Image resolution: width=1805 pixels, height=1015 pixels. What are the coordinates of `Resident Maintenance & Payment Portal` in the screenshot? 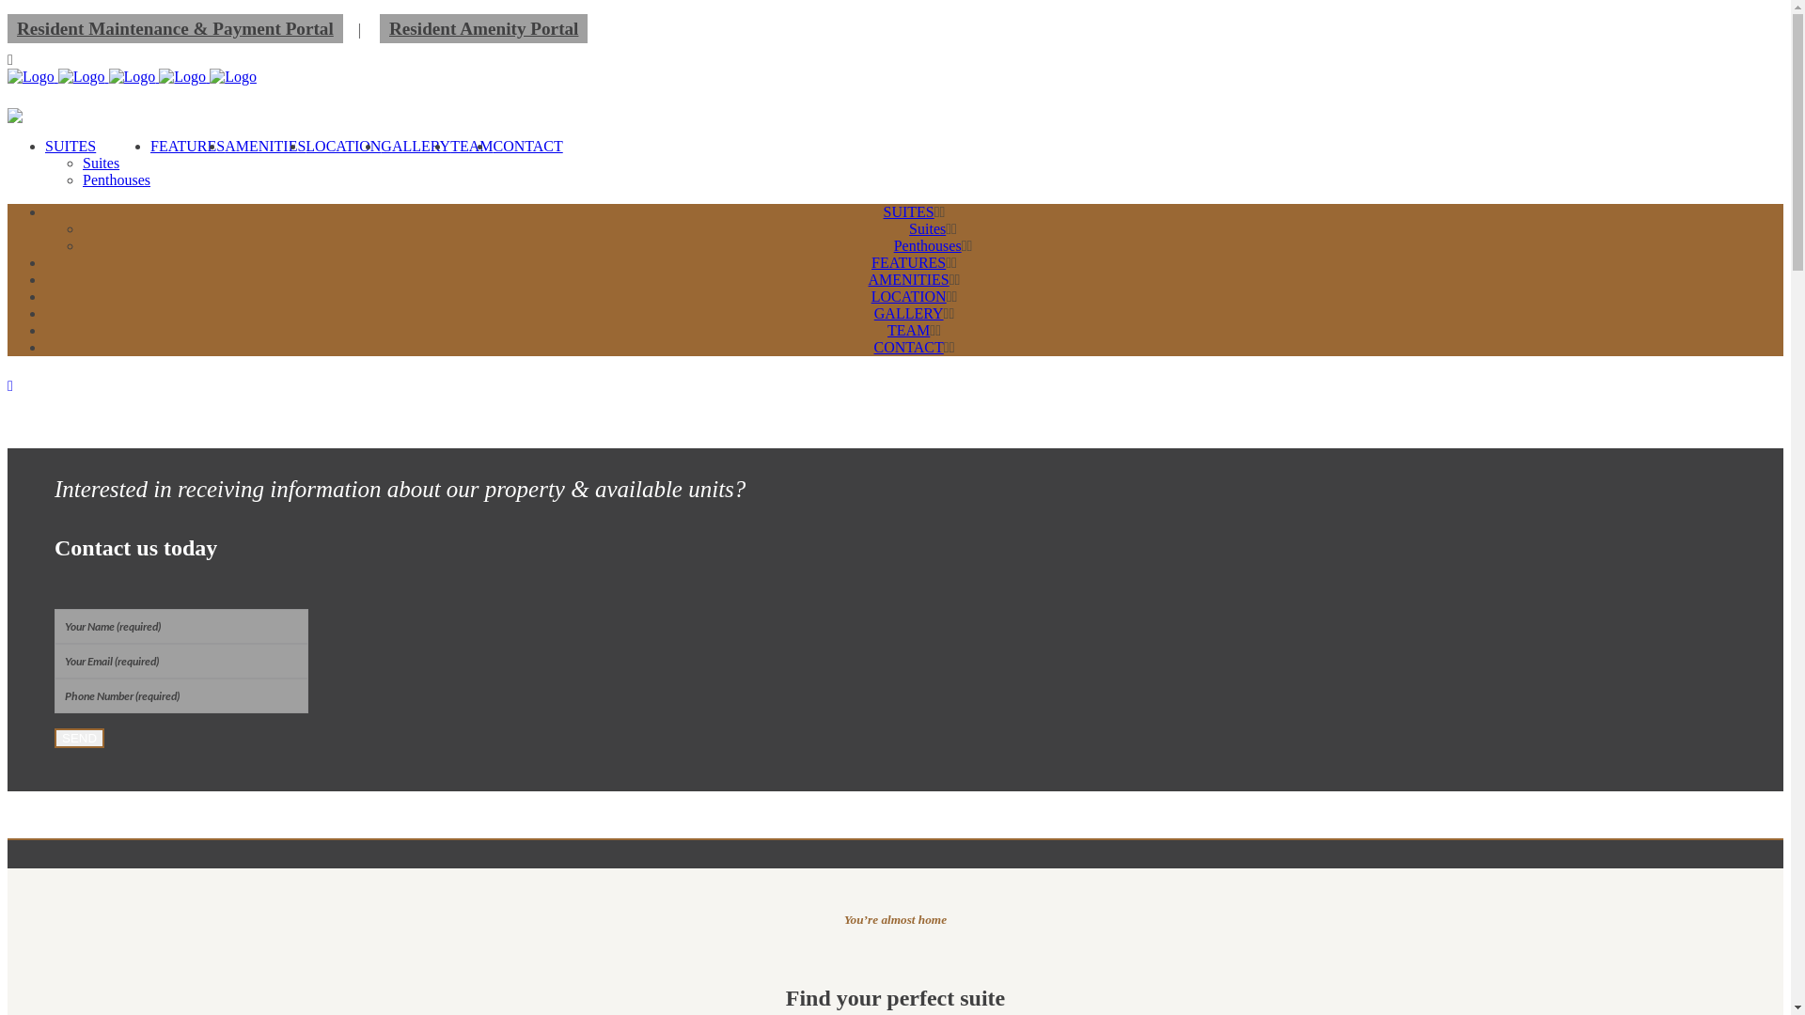 It's located at (175, 28).